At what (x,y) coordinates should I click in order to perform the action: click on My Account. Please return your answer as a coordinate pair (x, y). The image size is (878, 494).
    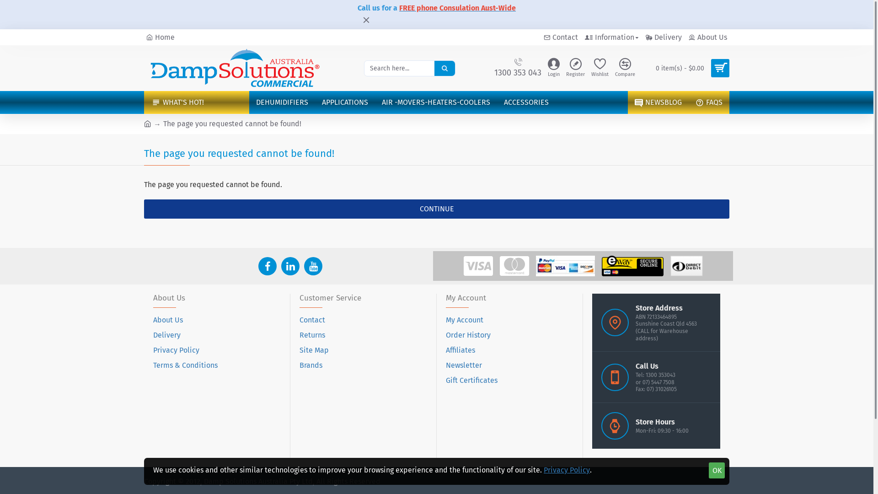
    Looking at the image, I should click on (465, 322).